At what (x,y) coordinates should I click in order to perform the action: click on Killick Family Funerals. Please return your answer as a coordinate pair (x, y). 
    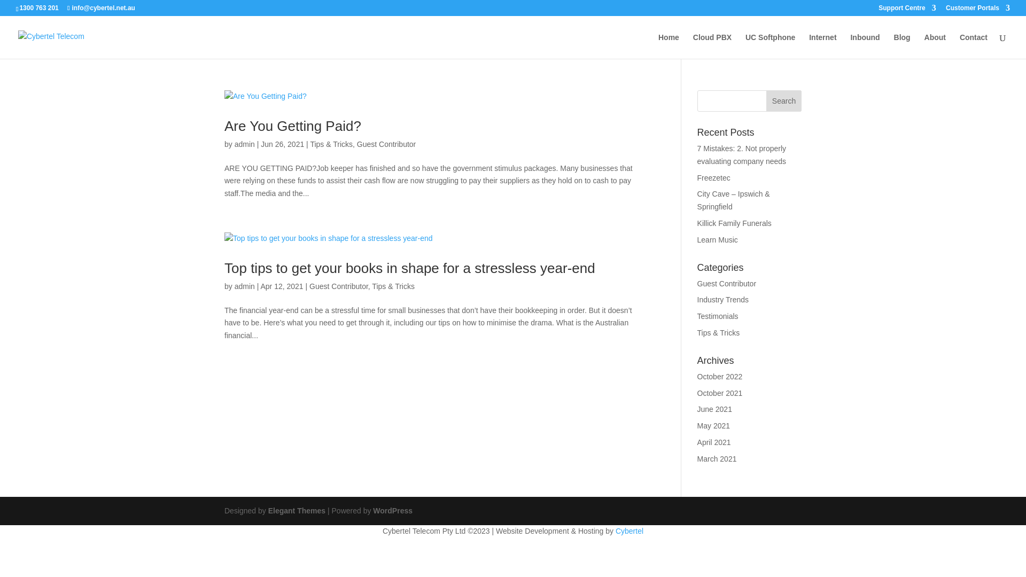
    Looking at the image, I should click on (734, 223).